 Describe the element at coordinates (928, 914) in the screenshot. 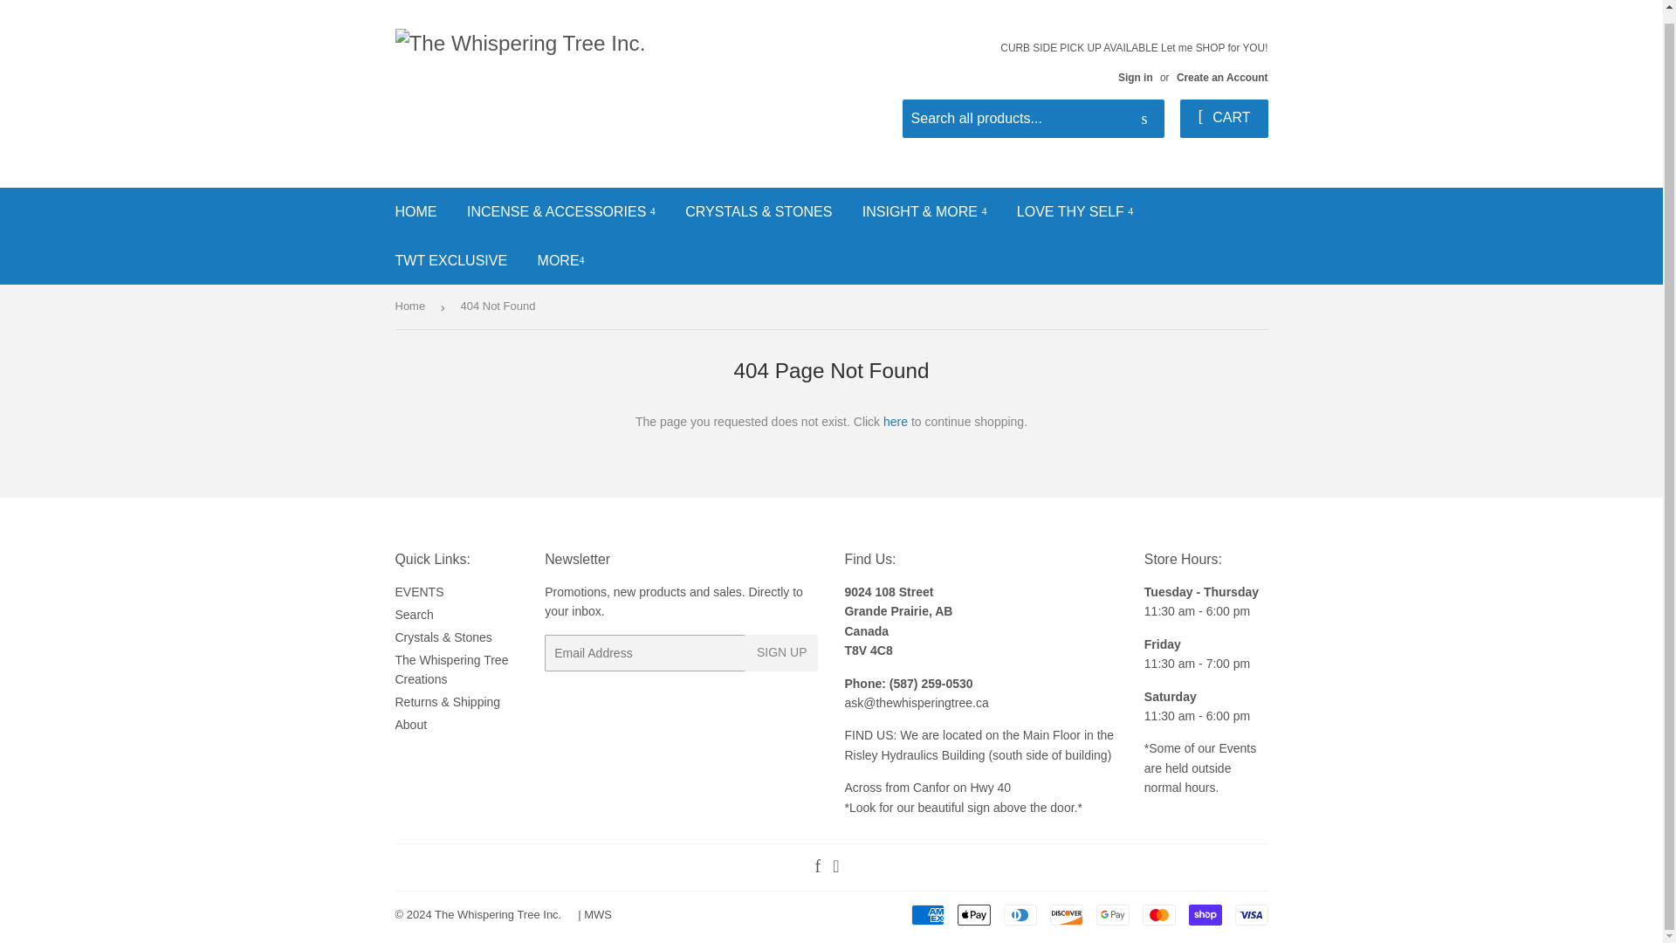

I see `American Express` at that location.